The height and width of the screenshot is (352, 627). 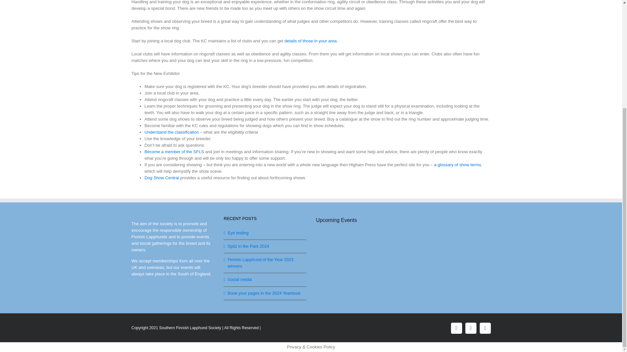 What do you see at coordinates (470, 328) in the screenshot?
I see `Instagram` at bounding box center [470, 328].